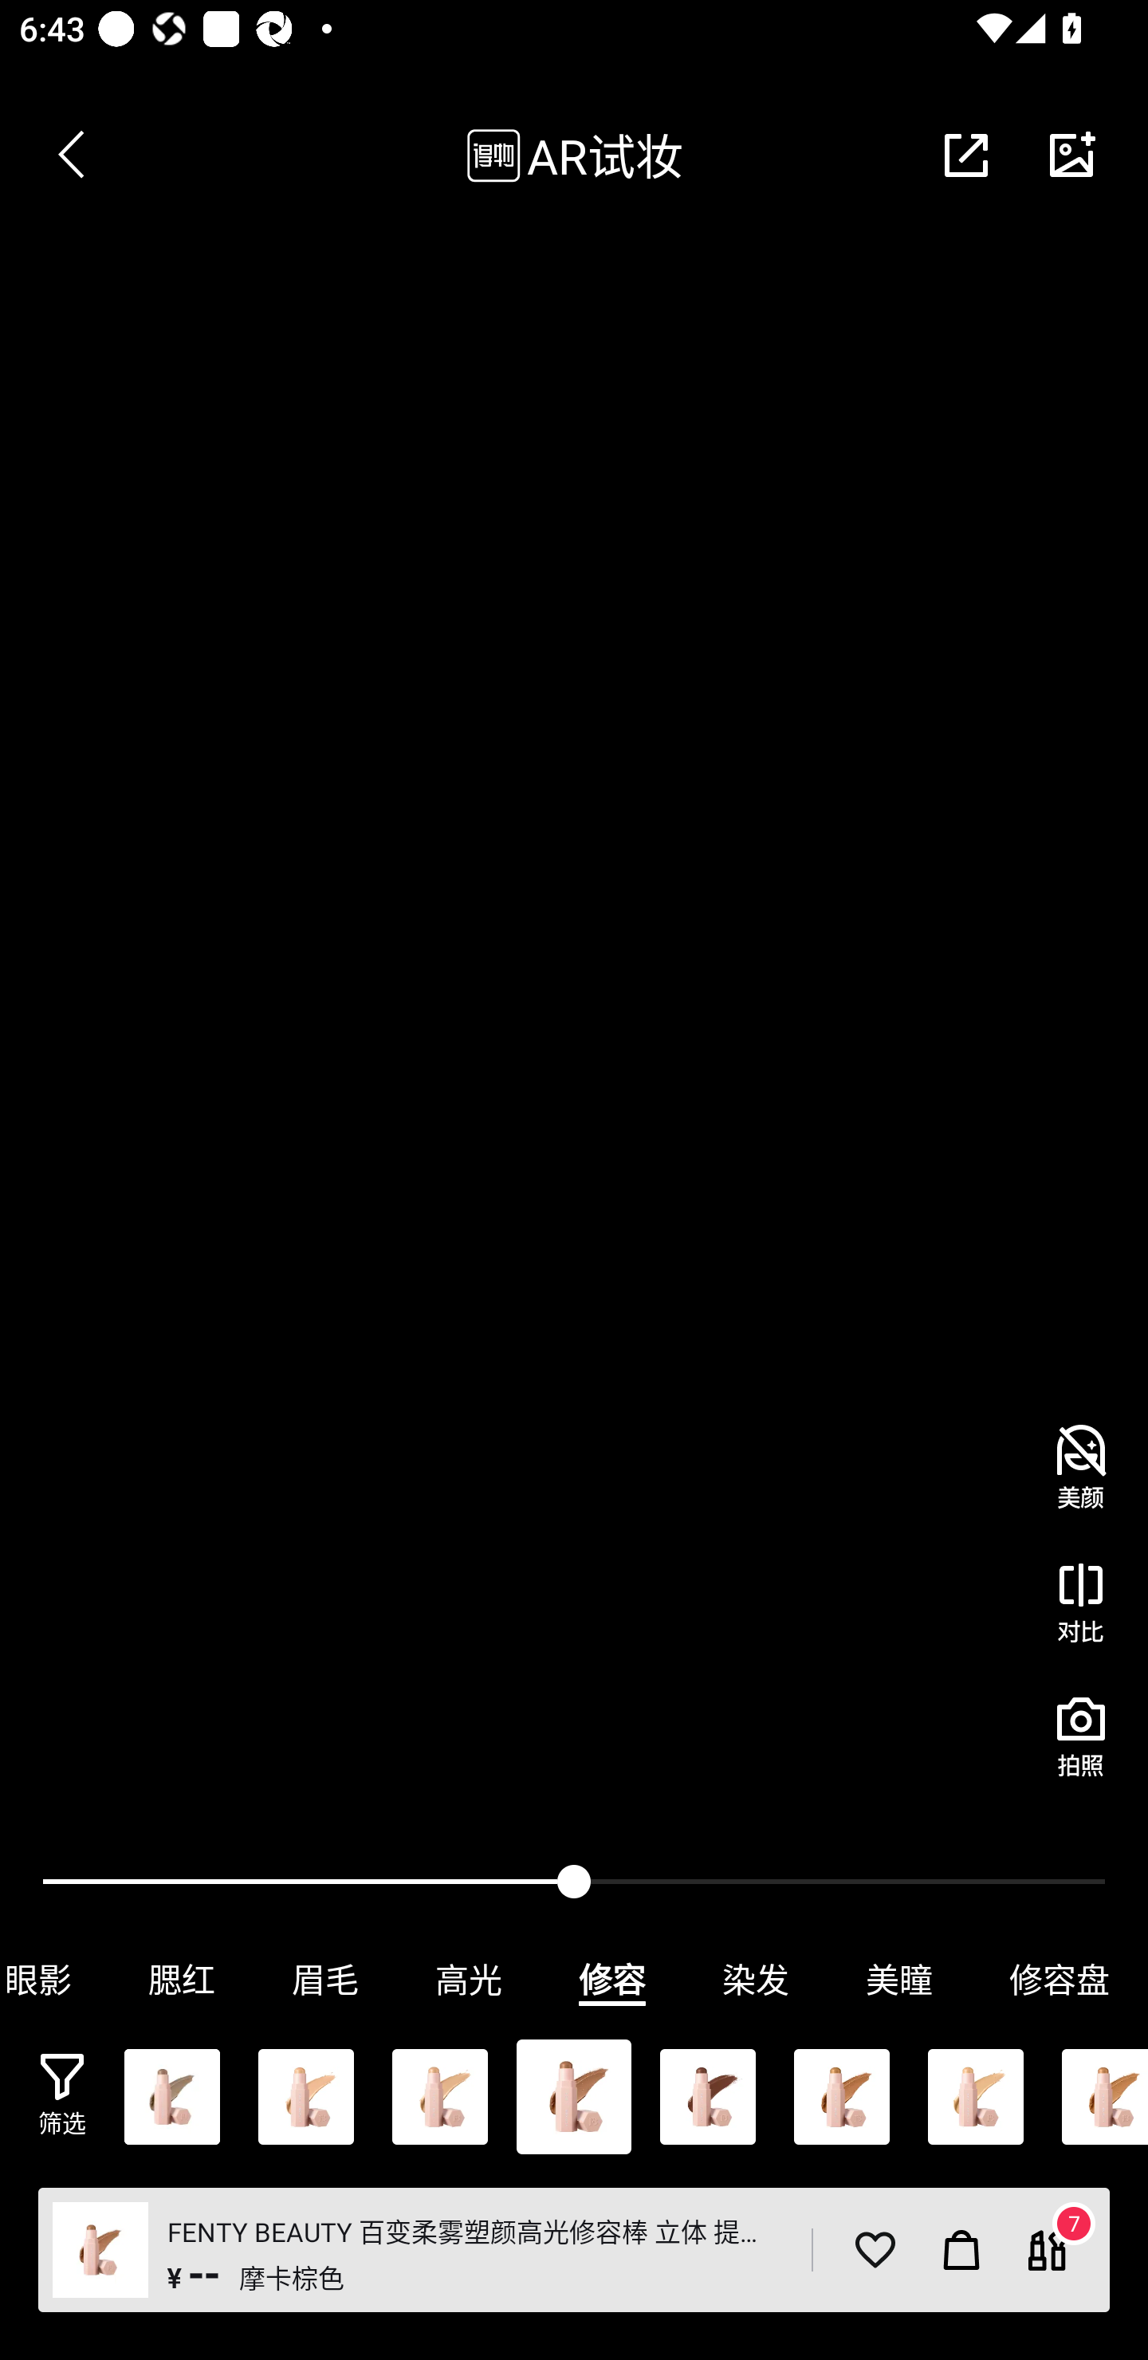 The image size is (1148, 2360). What do you see at coordinates (182, 1980) in the screenshot?
I see `腮红` at bounding box center [182, 1980].